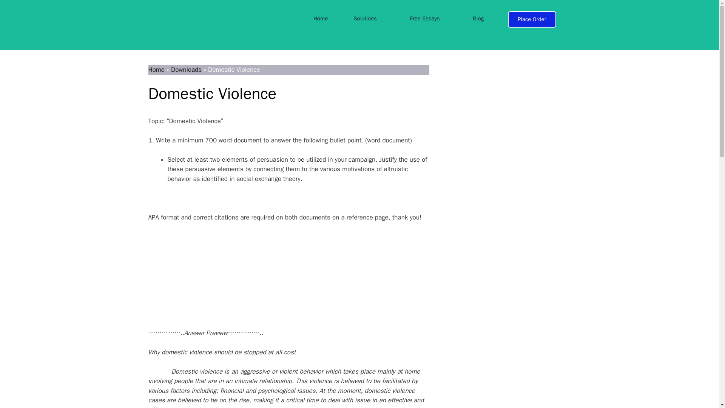 Image resolution: width=725 pixels, height=408 pixels. I want to click on Home, so click(321, 19).